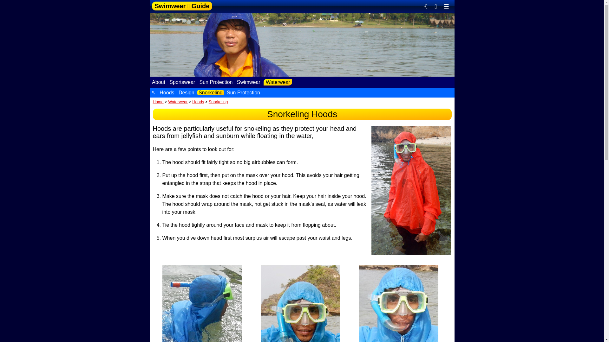 This screenshot has width=609, height=342. What do you see at coordinates (167, 92) in the screenshot?
I see ` Hoods ` at bounding box center [167, 92].